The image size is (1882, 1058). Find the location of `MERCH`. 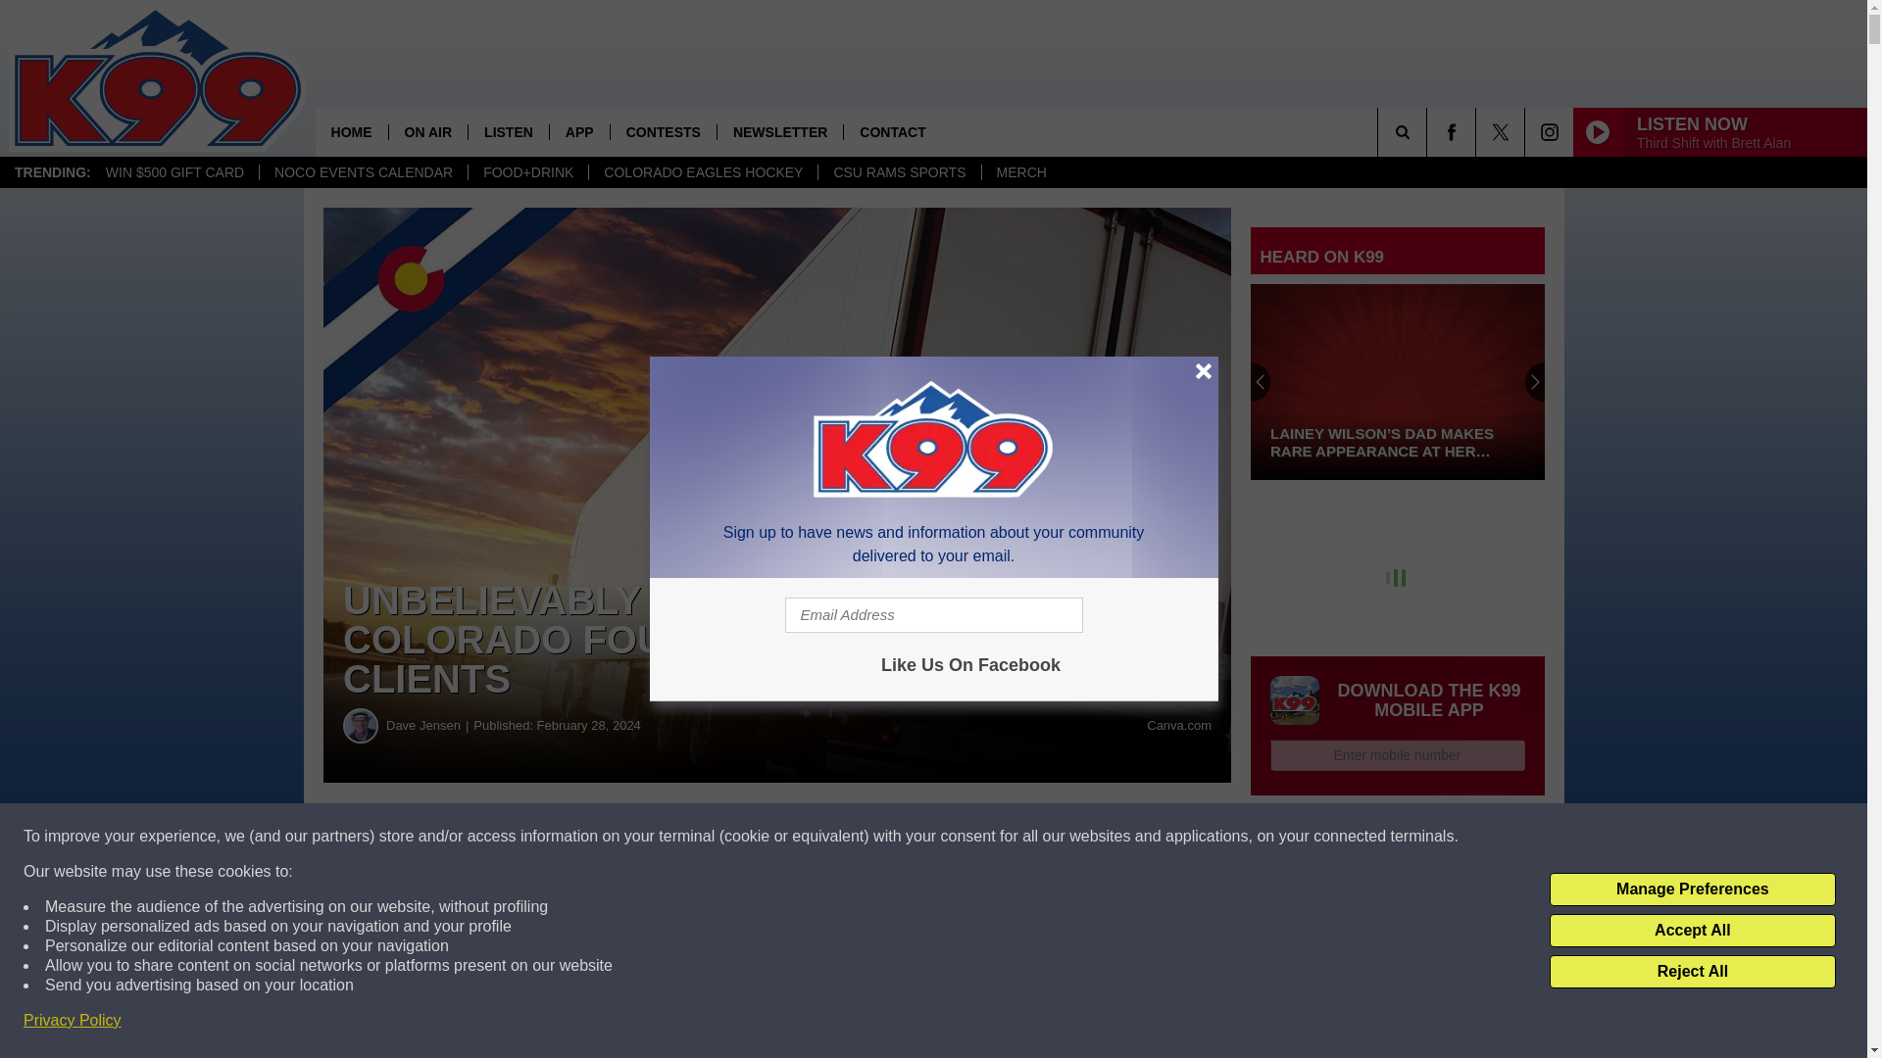

MERCH is located at coordinates (1020, 172).